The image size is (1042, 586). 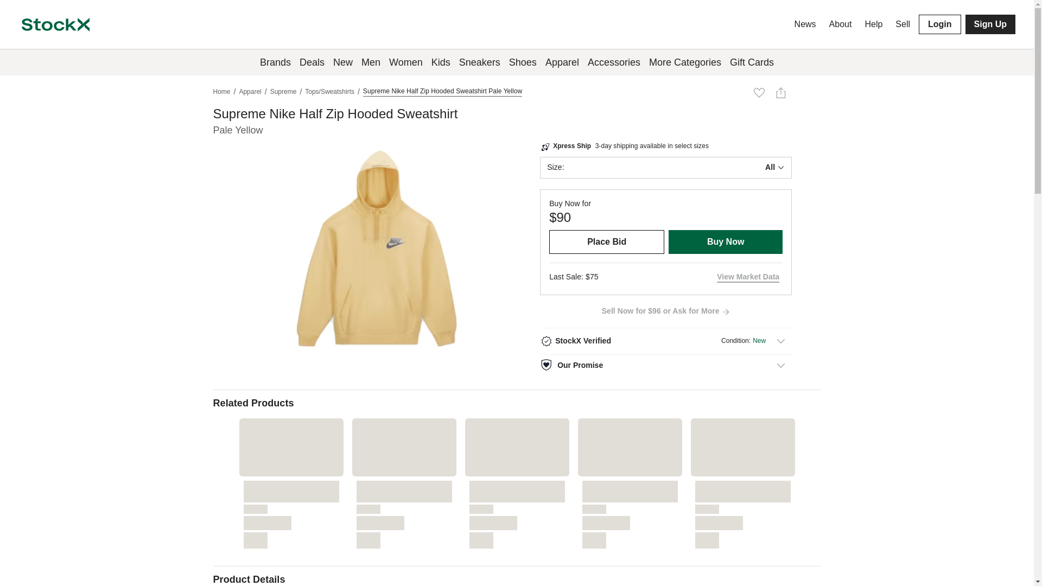 I want to click on StockX Logo, so click(x=55, y=24).